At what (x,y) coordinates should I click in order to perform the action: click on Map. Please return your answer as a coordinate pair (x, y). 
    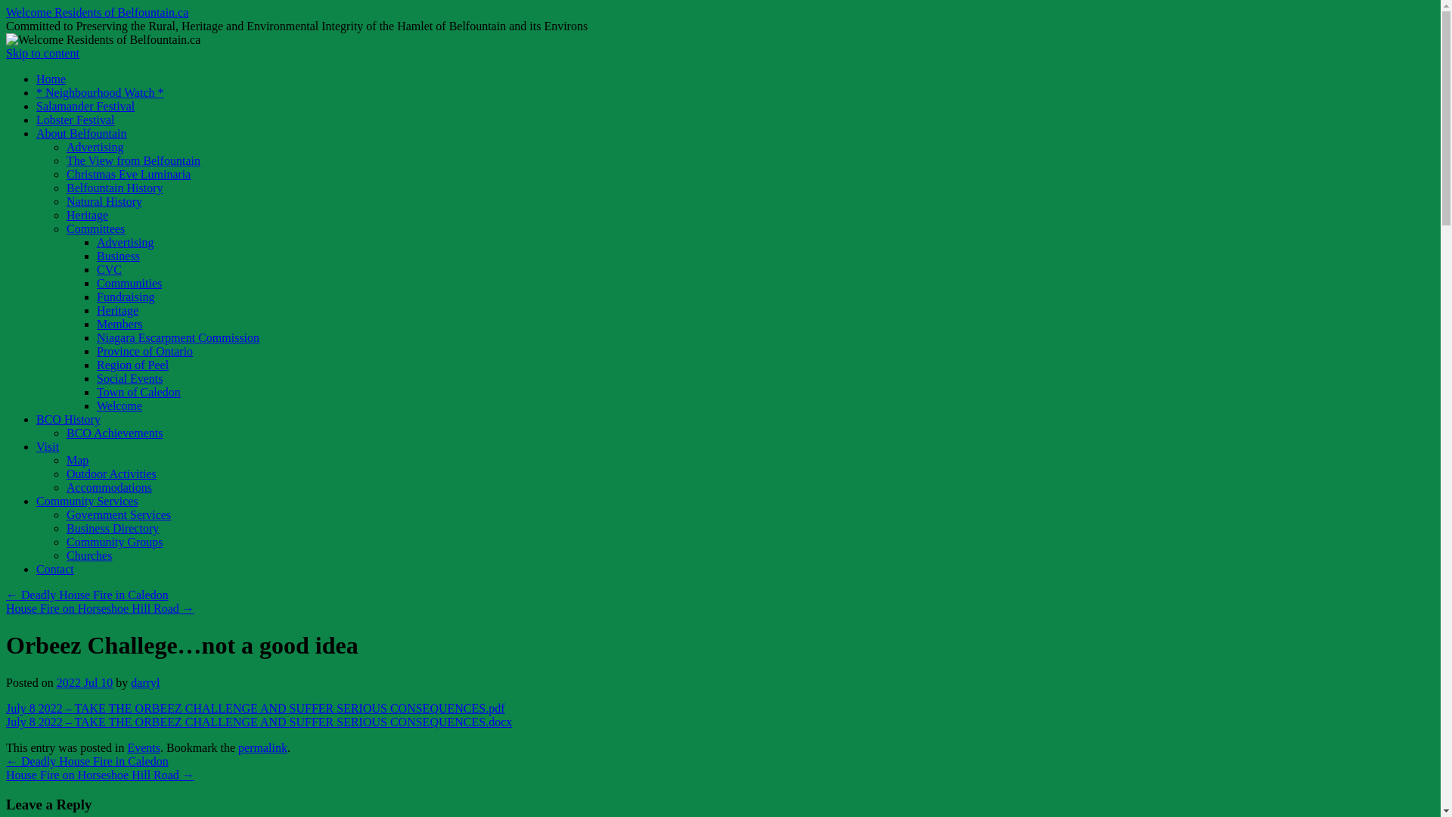
    Looking at the image, I should click on (77, 460).